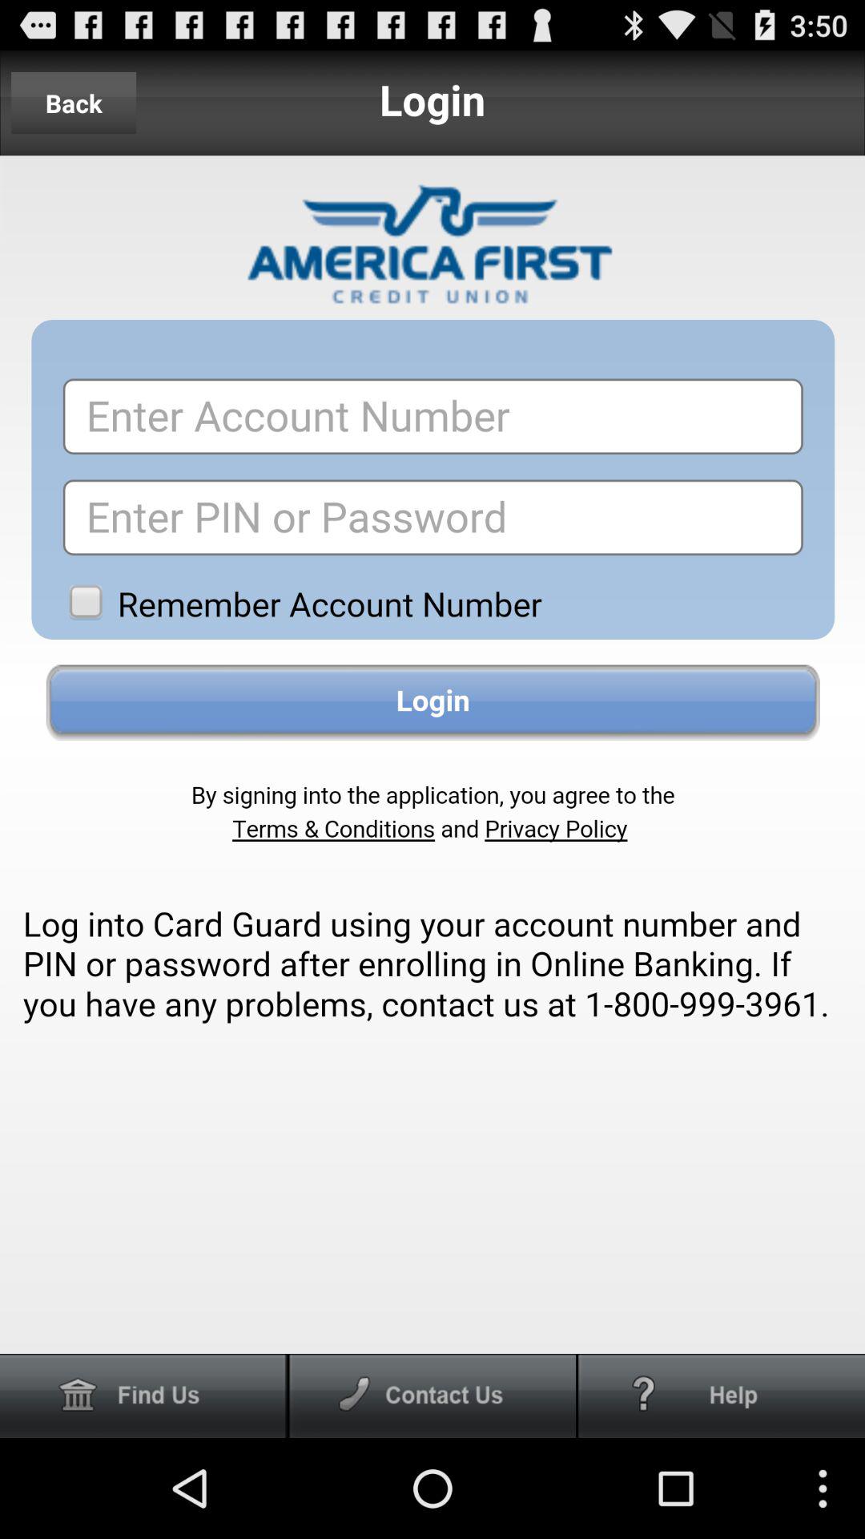 Image resolution: width=865 pixels, height=1539 pixels. What do you see at coordinates (722, 1396) in the screenshot?
I see `symbol` at bounding box center [722, 1396].